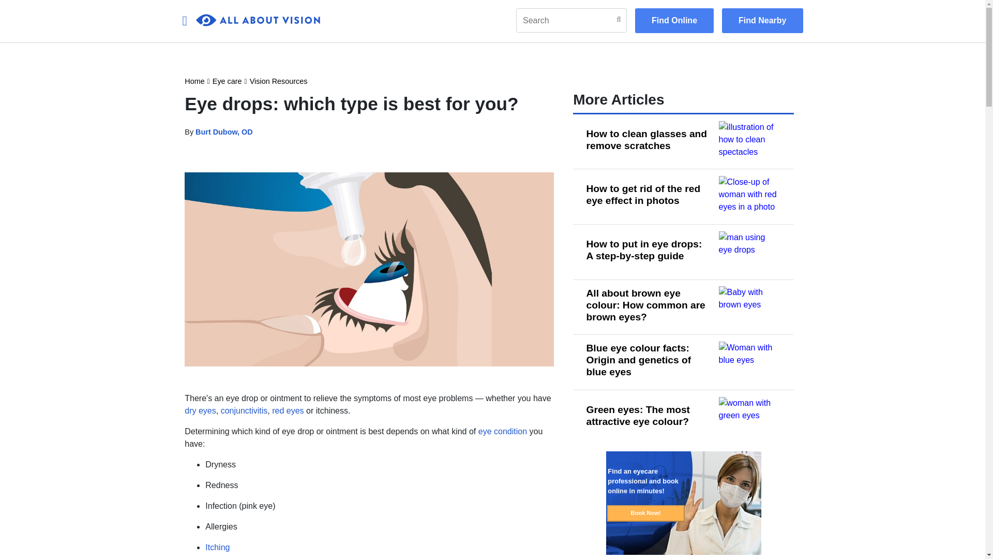 This screenshot has width=993, height=559. Describe the element at coordinates (674, 21) in the screenshot. I see `Find Online` at that location.